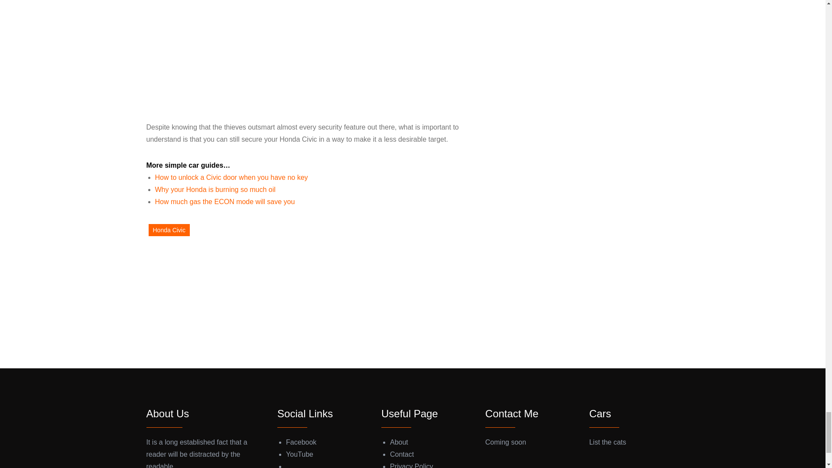 This screenshot has height=468, width=832. Describe the element at coordinates (215, 189) in the screenshot. I see `Why your Honda is burning so much oil` at that location.